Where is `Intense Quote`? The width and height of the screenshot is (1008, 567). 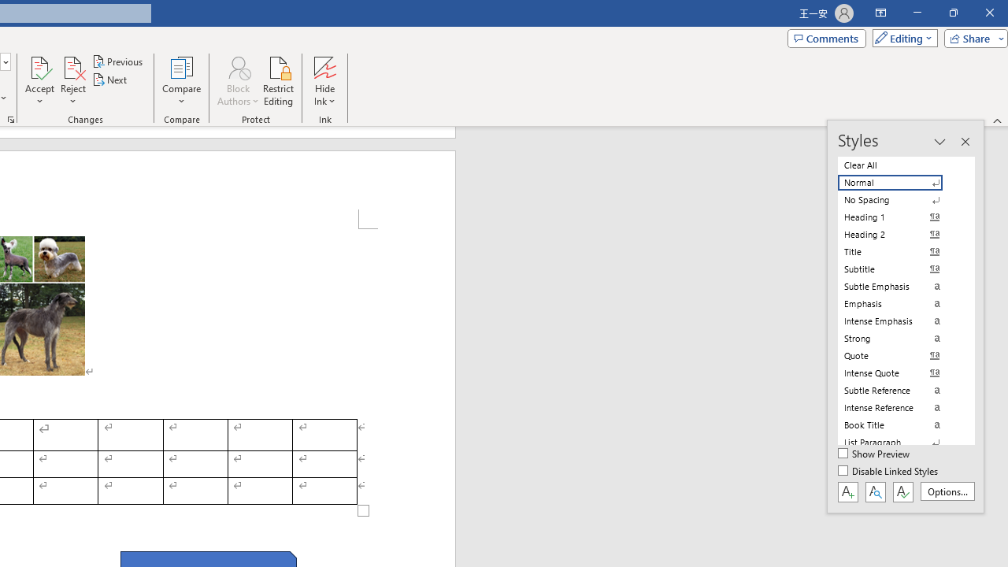 Intense Quote is located at coordinates (899, 373).